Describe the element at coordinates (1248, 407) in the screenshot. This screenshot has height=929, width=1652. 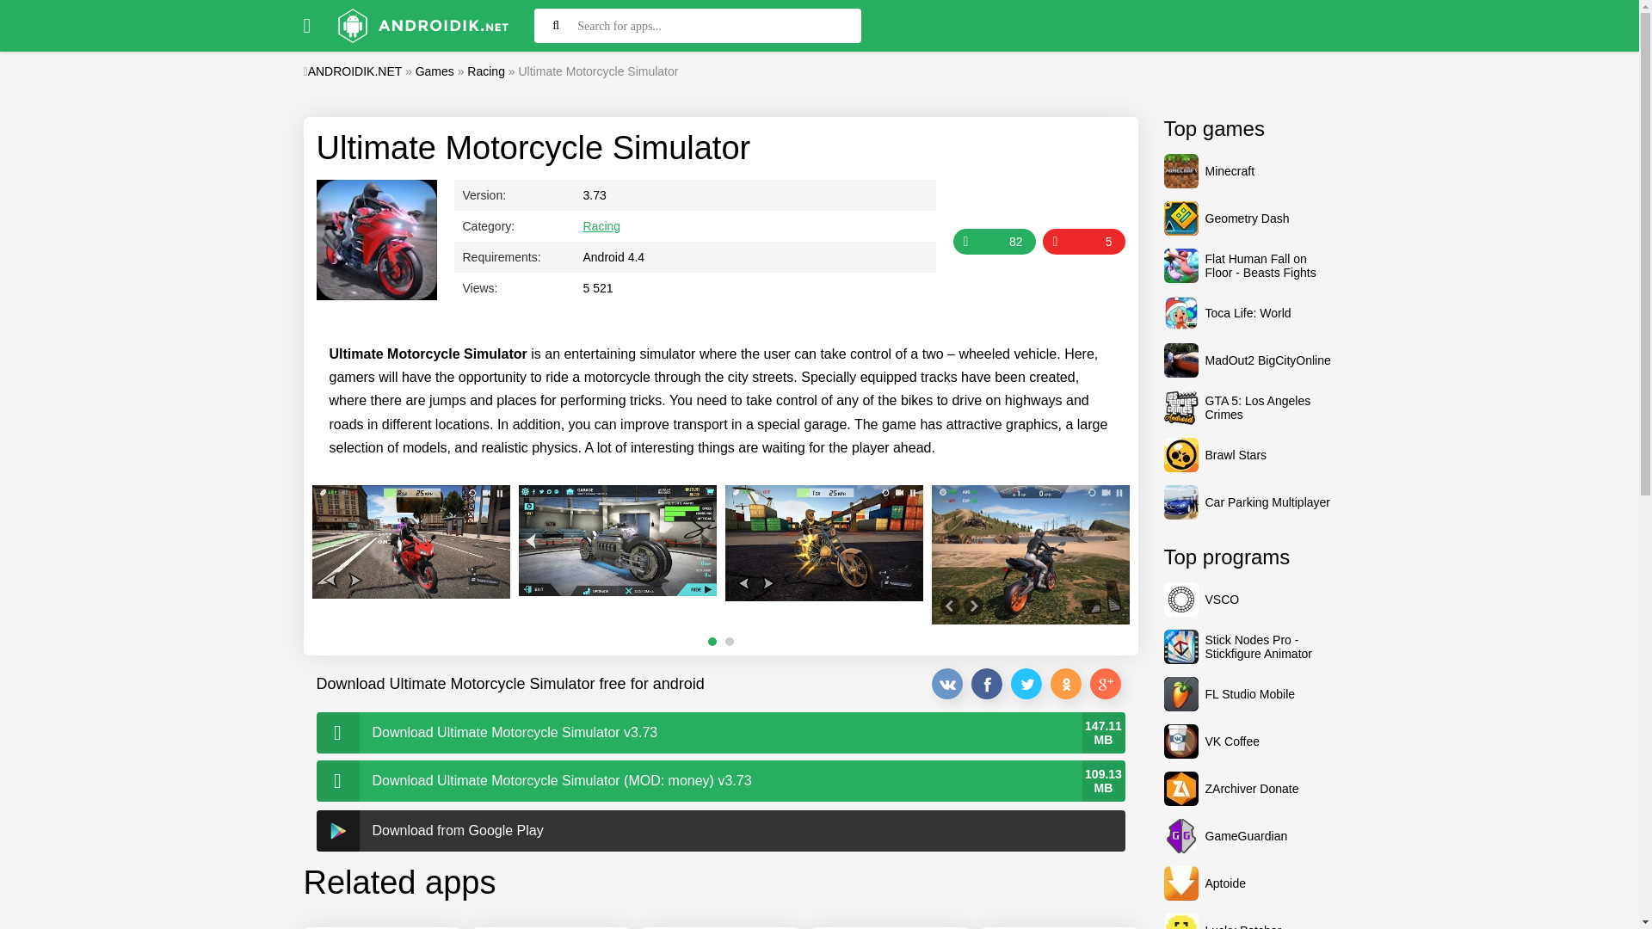
I see `GTA 5: Los Angeles Crimes` at that location.